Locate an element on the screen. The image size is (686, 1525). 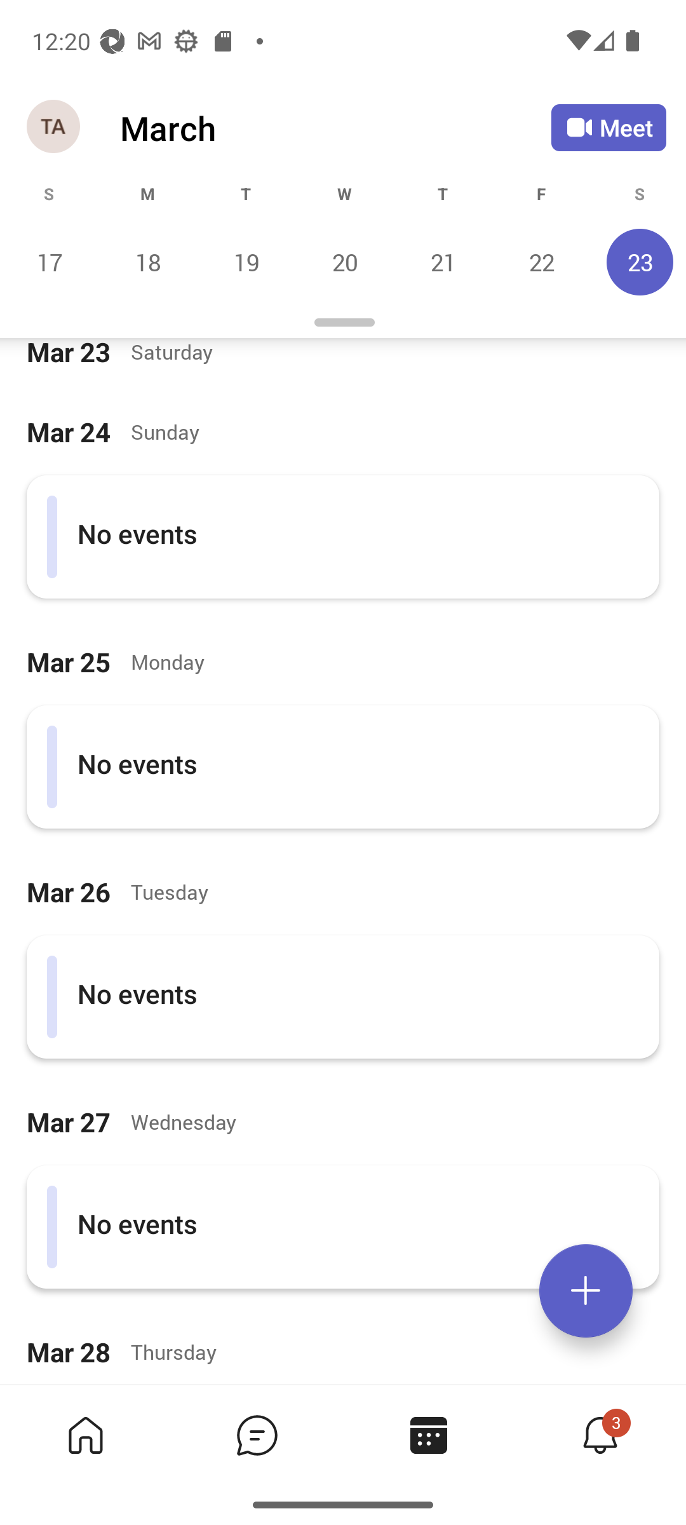
Calendar tab, 3 of 4 is located at coordinates (428, 1435).